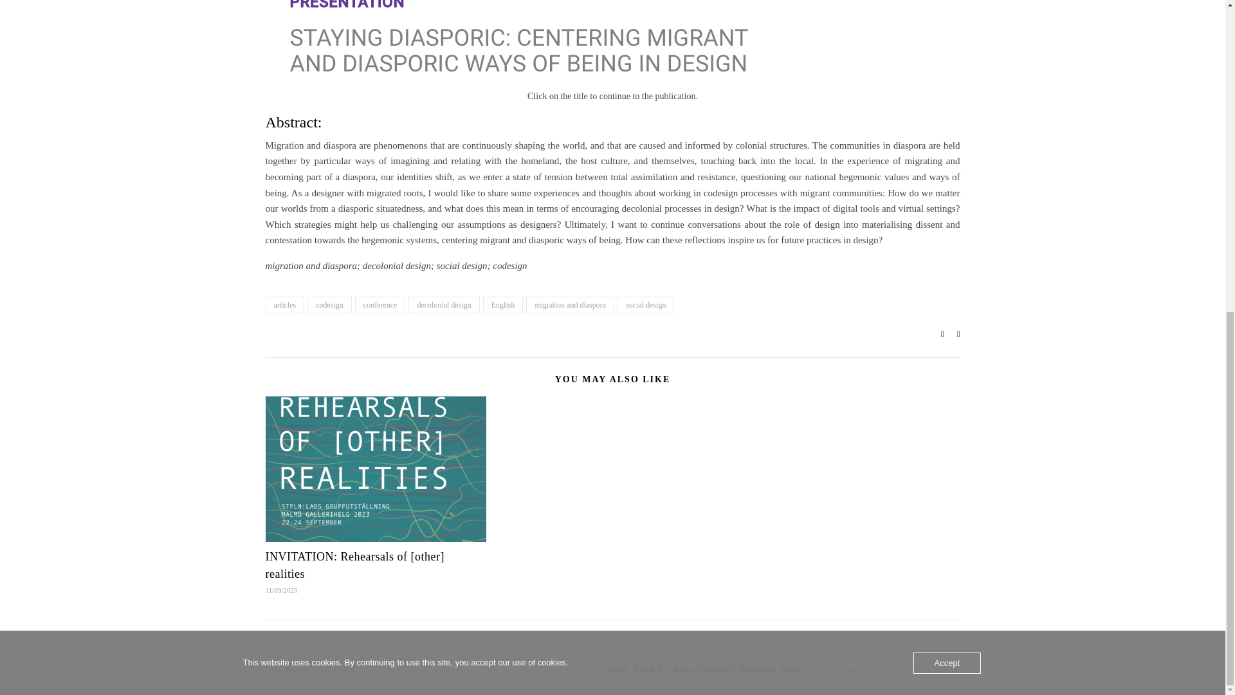 This screenshot has width=1235, height=695. Describe the element at coordinates (792, 669) in the screenshot. I see `About` at that location.